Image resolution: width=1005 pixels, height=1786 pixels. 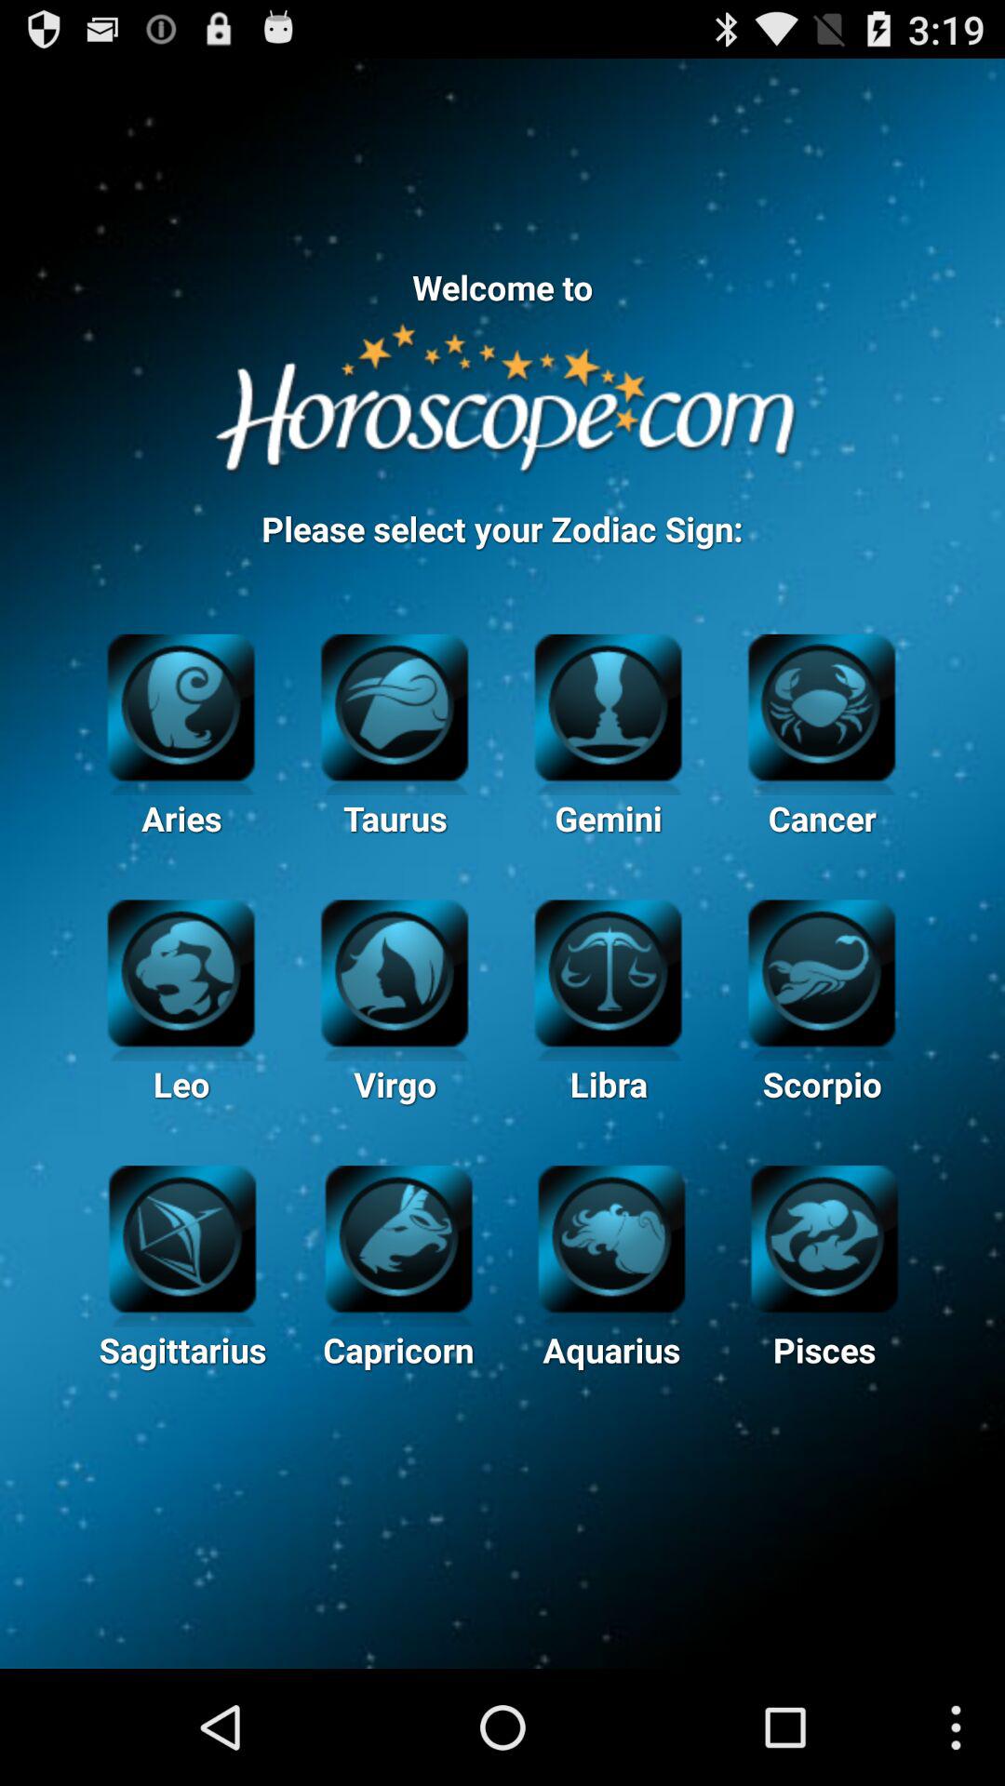 What do you see at coordinates (395, 704) in the screenshot?
I see `click the second image in the first row` at bounding box center [395, 704].